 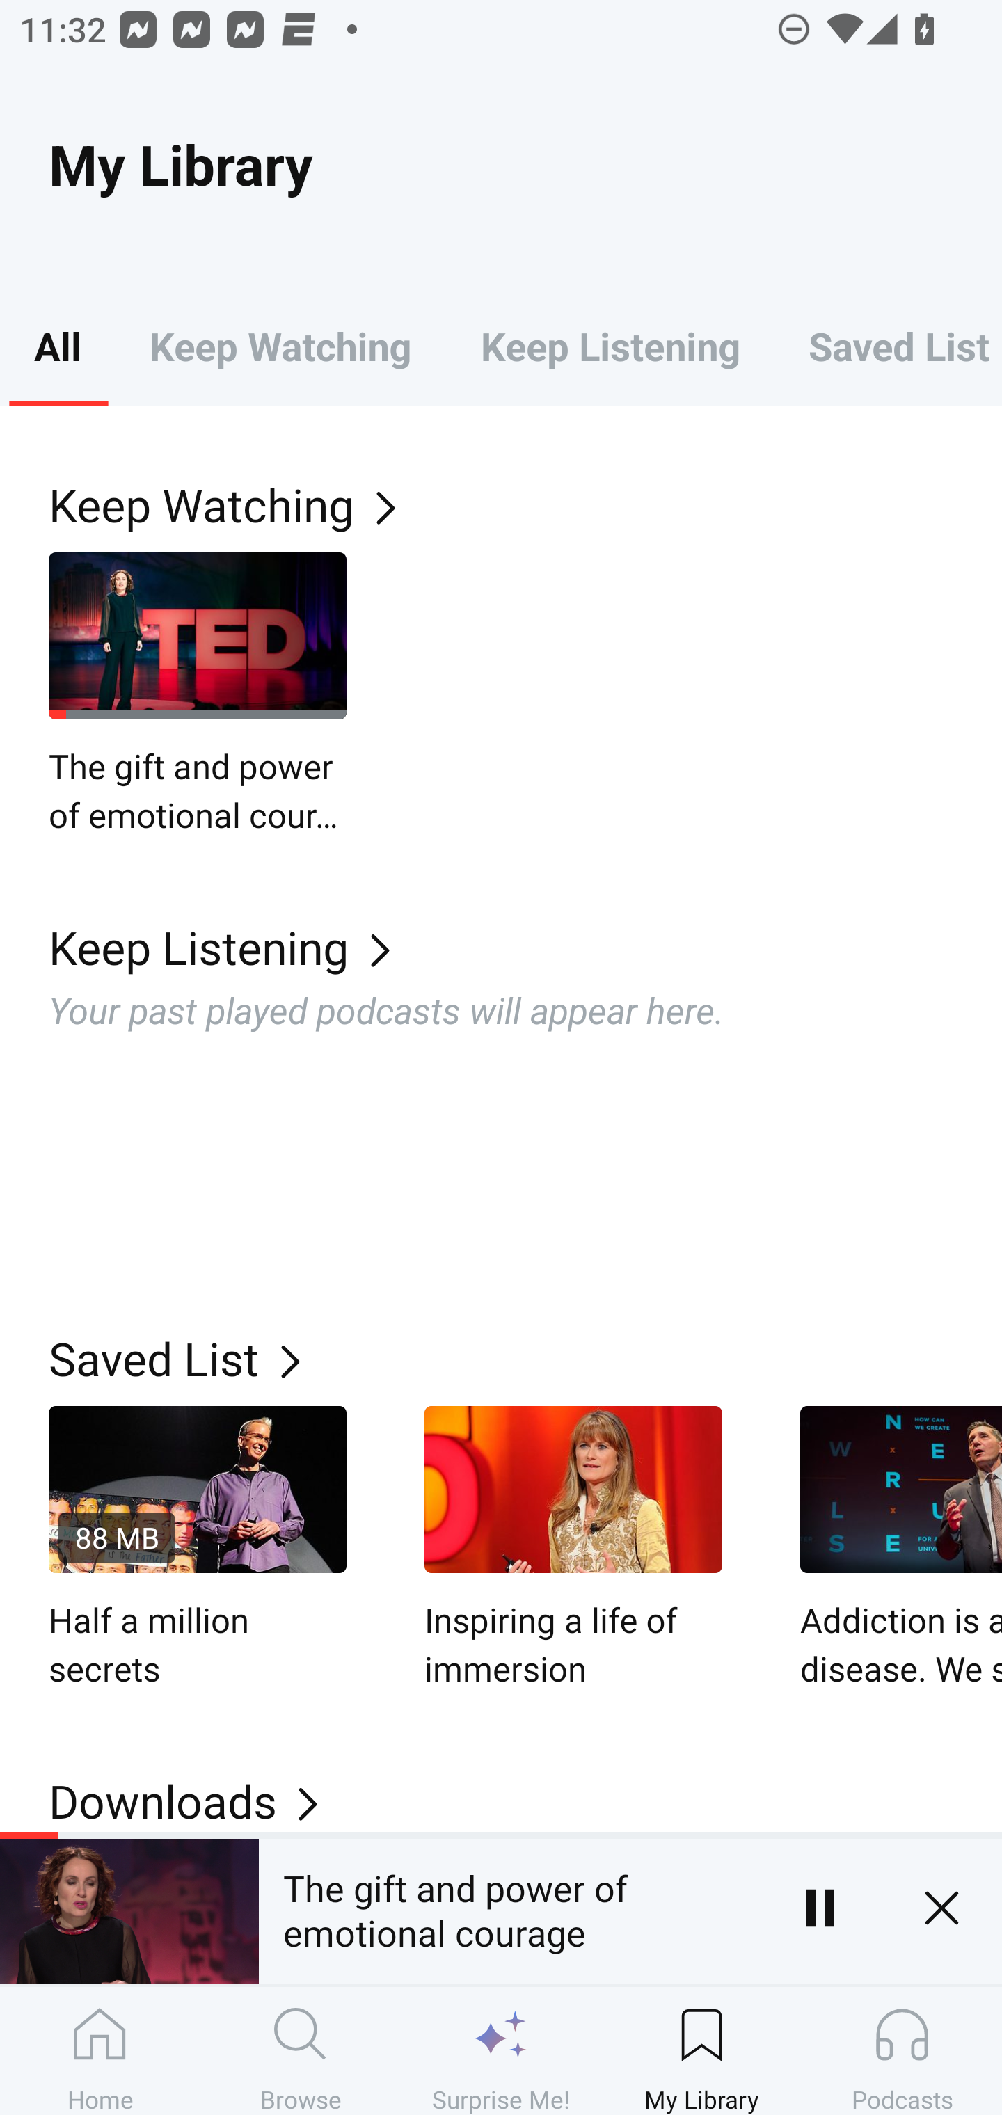 What do you see at coordinates (280, 345) in the screenshot?
I see `Keep Watching` at bounding box center [280, 345].